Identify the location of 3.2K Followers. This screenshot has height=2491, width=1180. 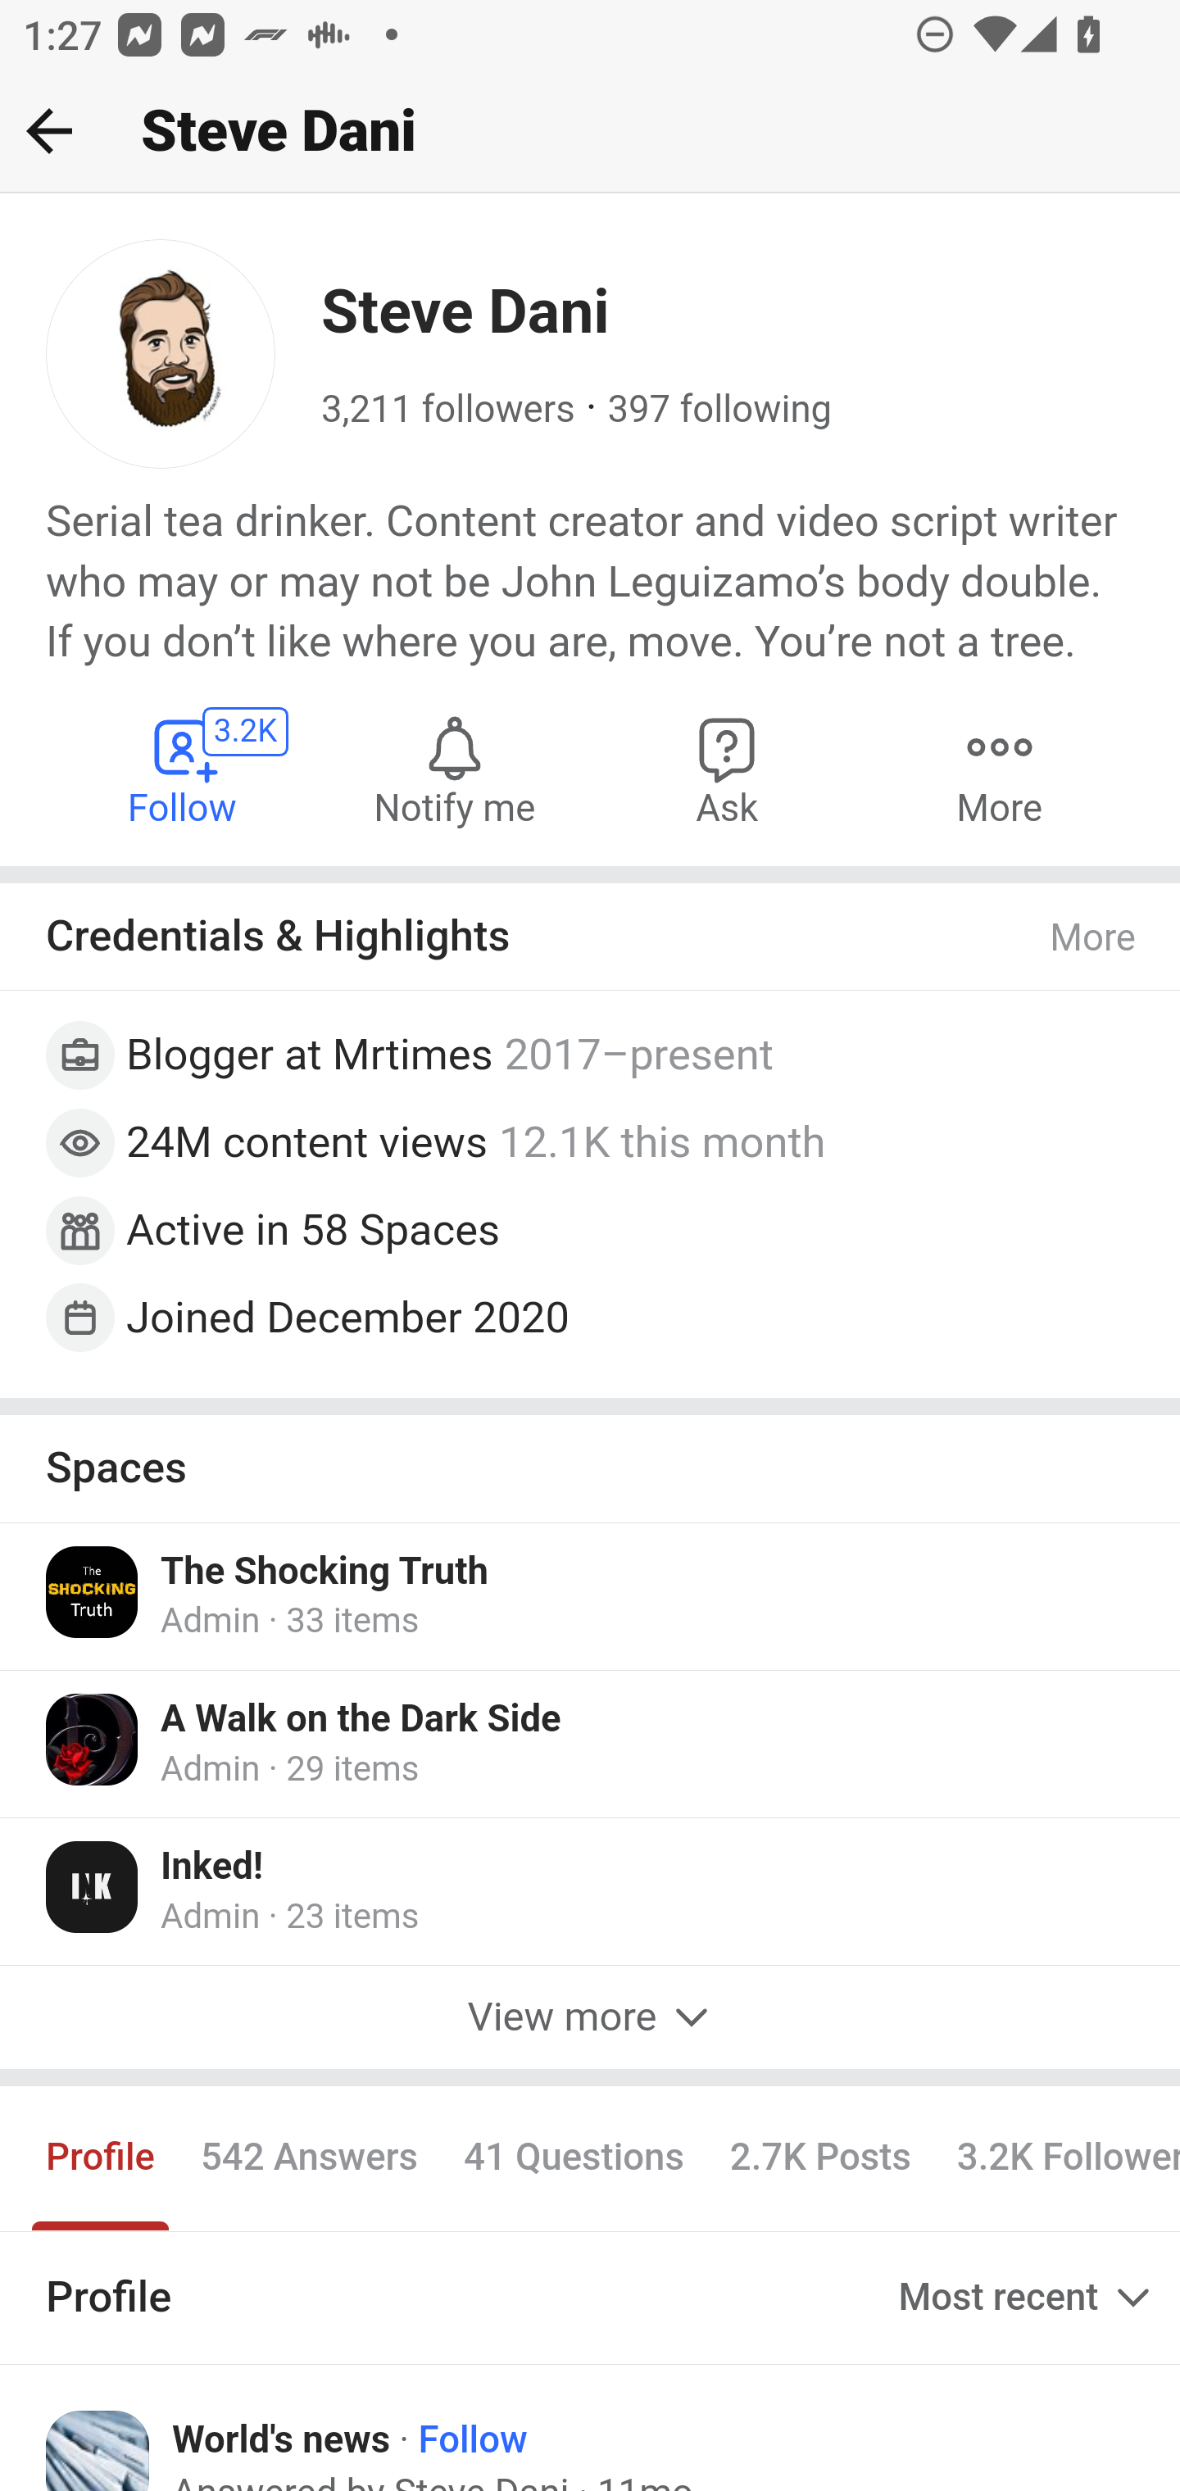
(1055, 2159).